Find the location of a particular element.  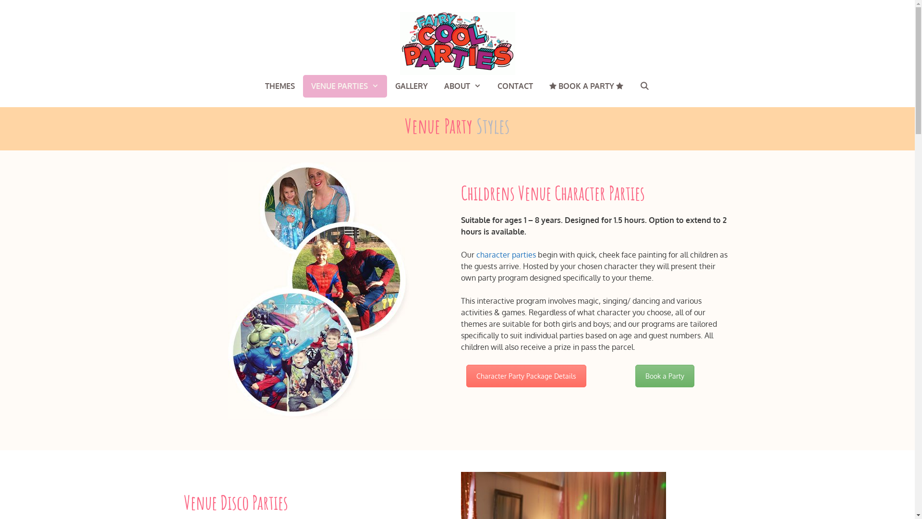

Character Party Package Details is located at coordinates (526, 376).